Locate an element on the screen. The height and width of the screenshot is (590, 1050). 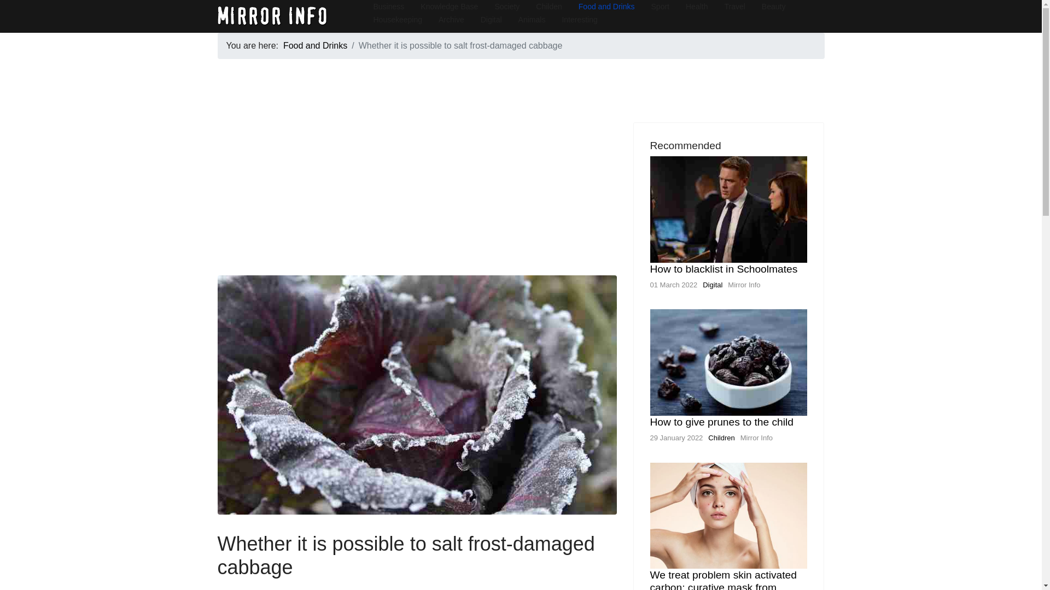
Advertisement is located at coordinates (417, 199).